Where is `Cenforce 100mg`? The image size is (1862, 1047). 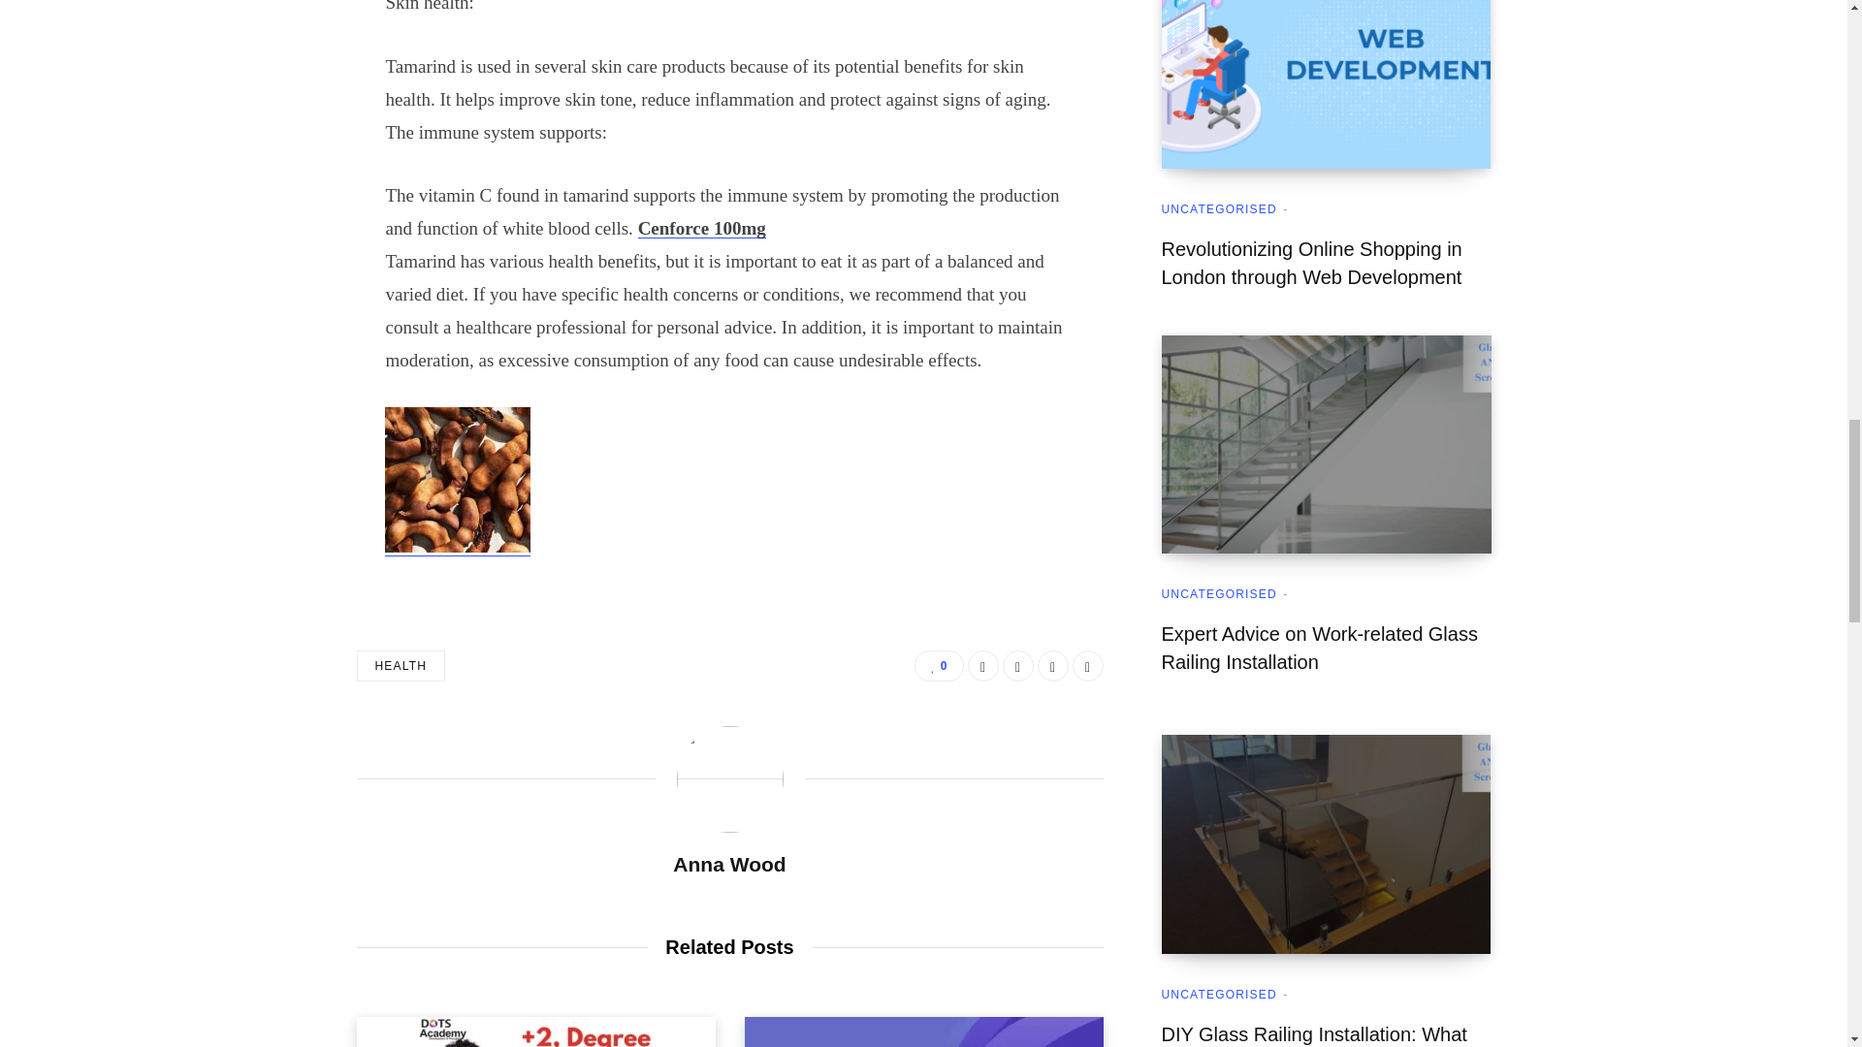 Cenforce 100mg is located at coordinates (702, 228).